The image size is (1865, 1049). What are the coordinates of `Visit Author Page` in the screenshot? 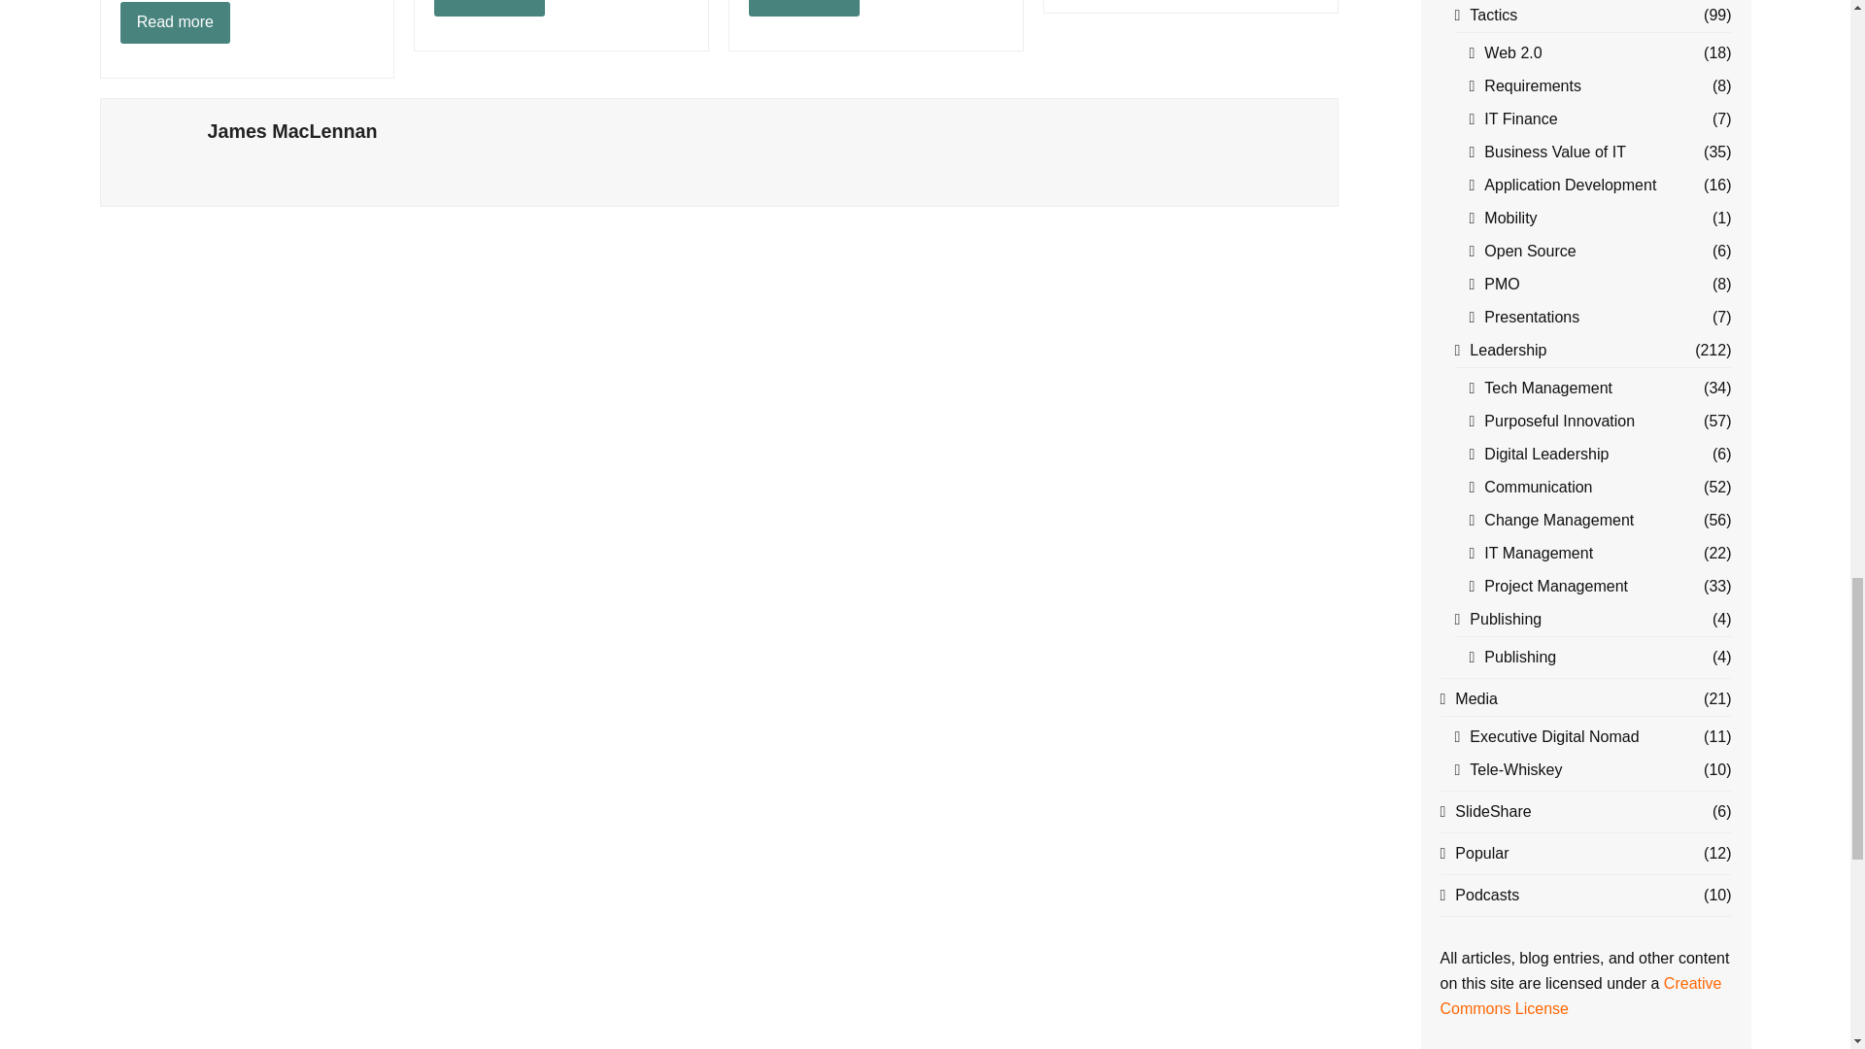 It's located at (153, 152).